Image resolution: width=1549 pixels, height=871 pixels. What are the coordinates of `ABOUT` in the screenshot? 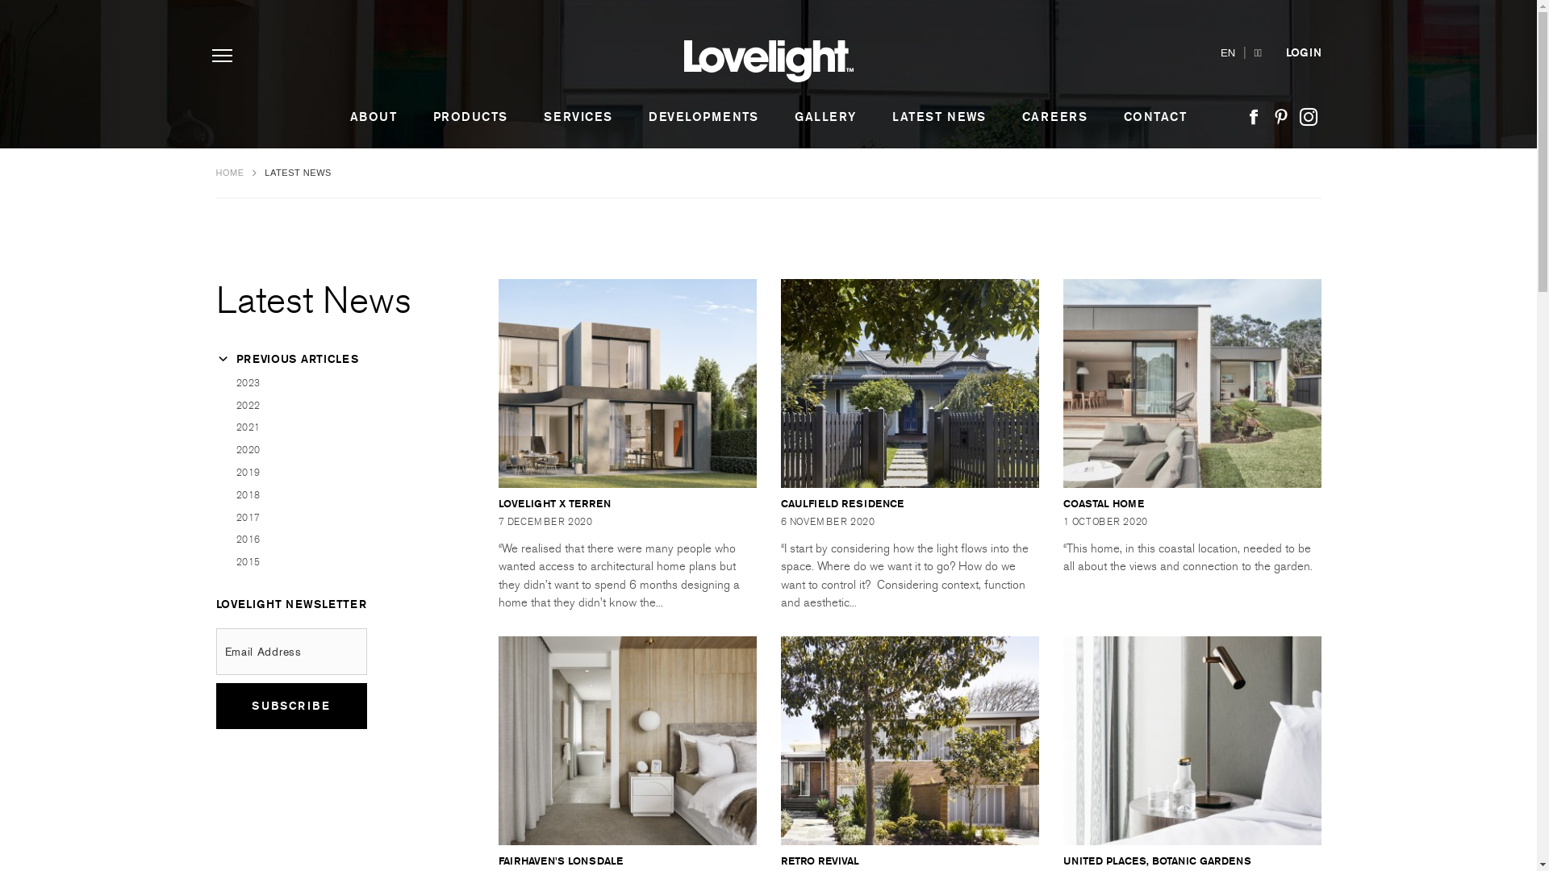 It's located at (373, 118).